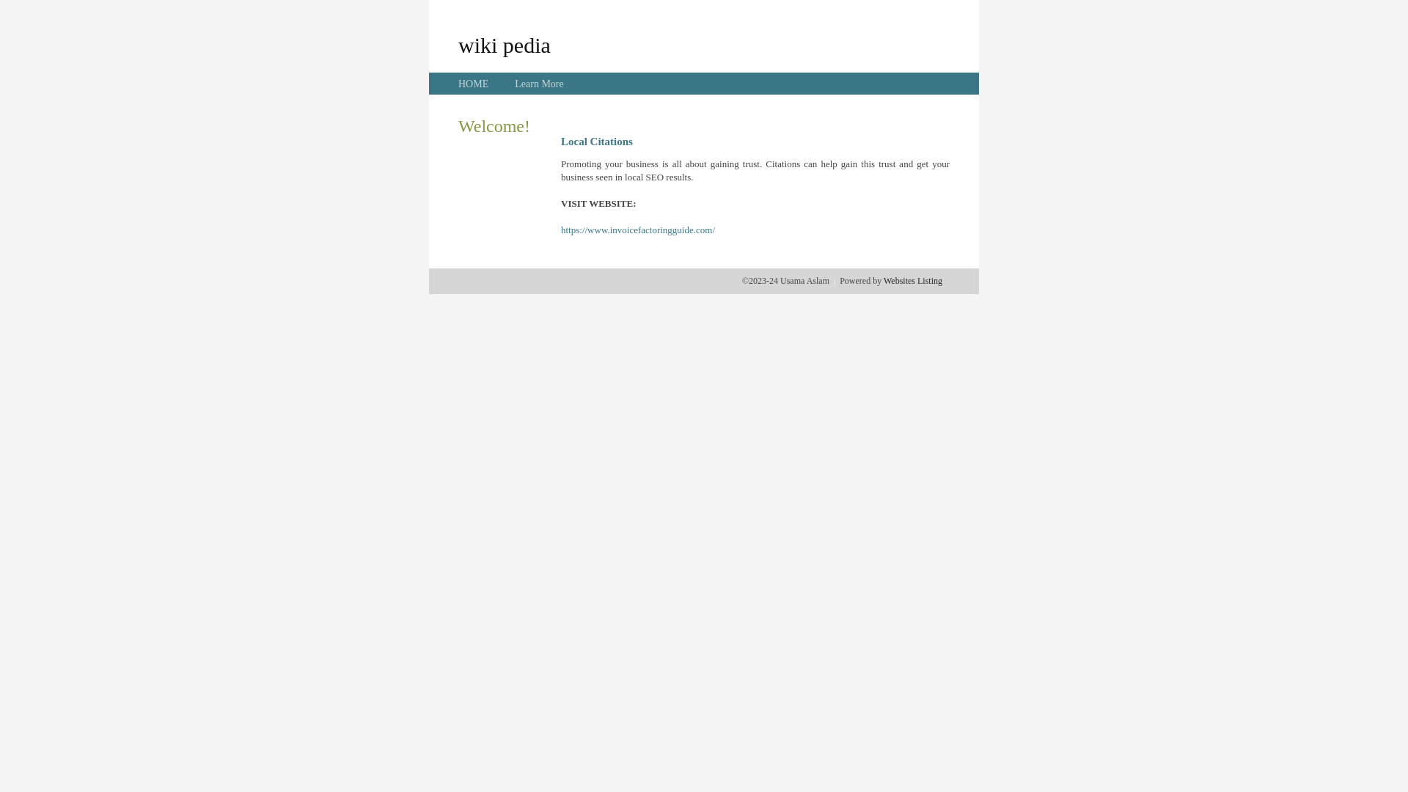  I want to click on Learn More, so click(539, 84).